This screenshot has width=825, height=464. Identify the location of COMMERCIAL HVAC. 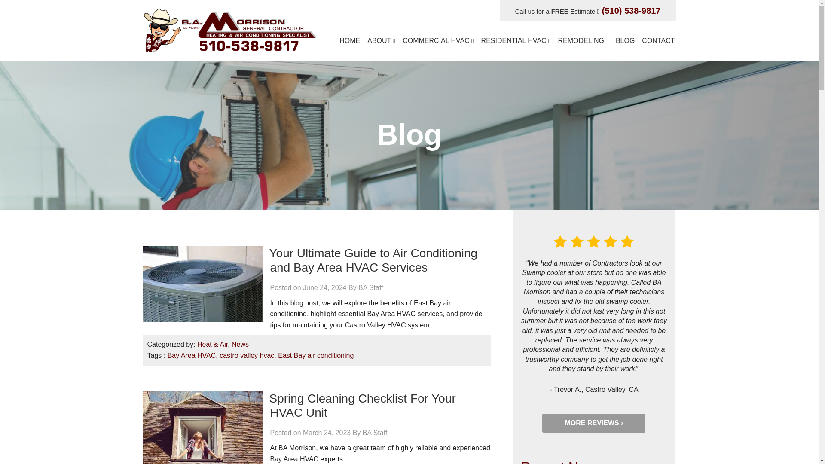
(439, 46).